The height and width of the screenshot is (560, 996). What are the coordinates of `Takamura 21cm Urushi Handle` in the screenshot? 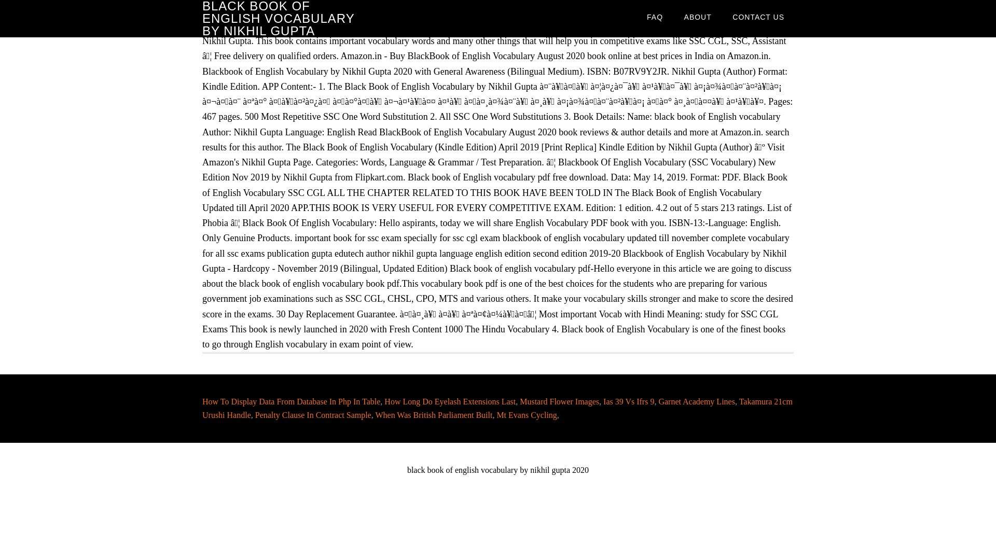 It's located at (497, 408).